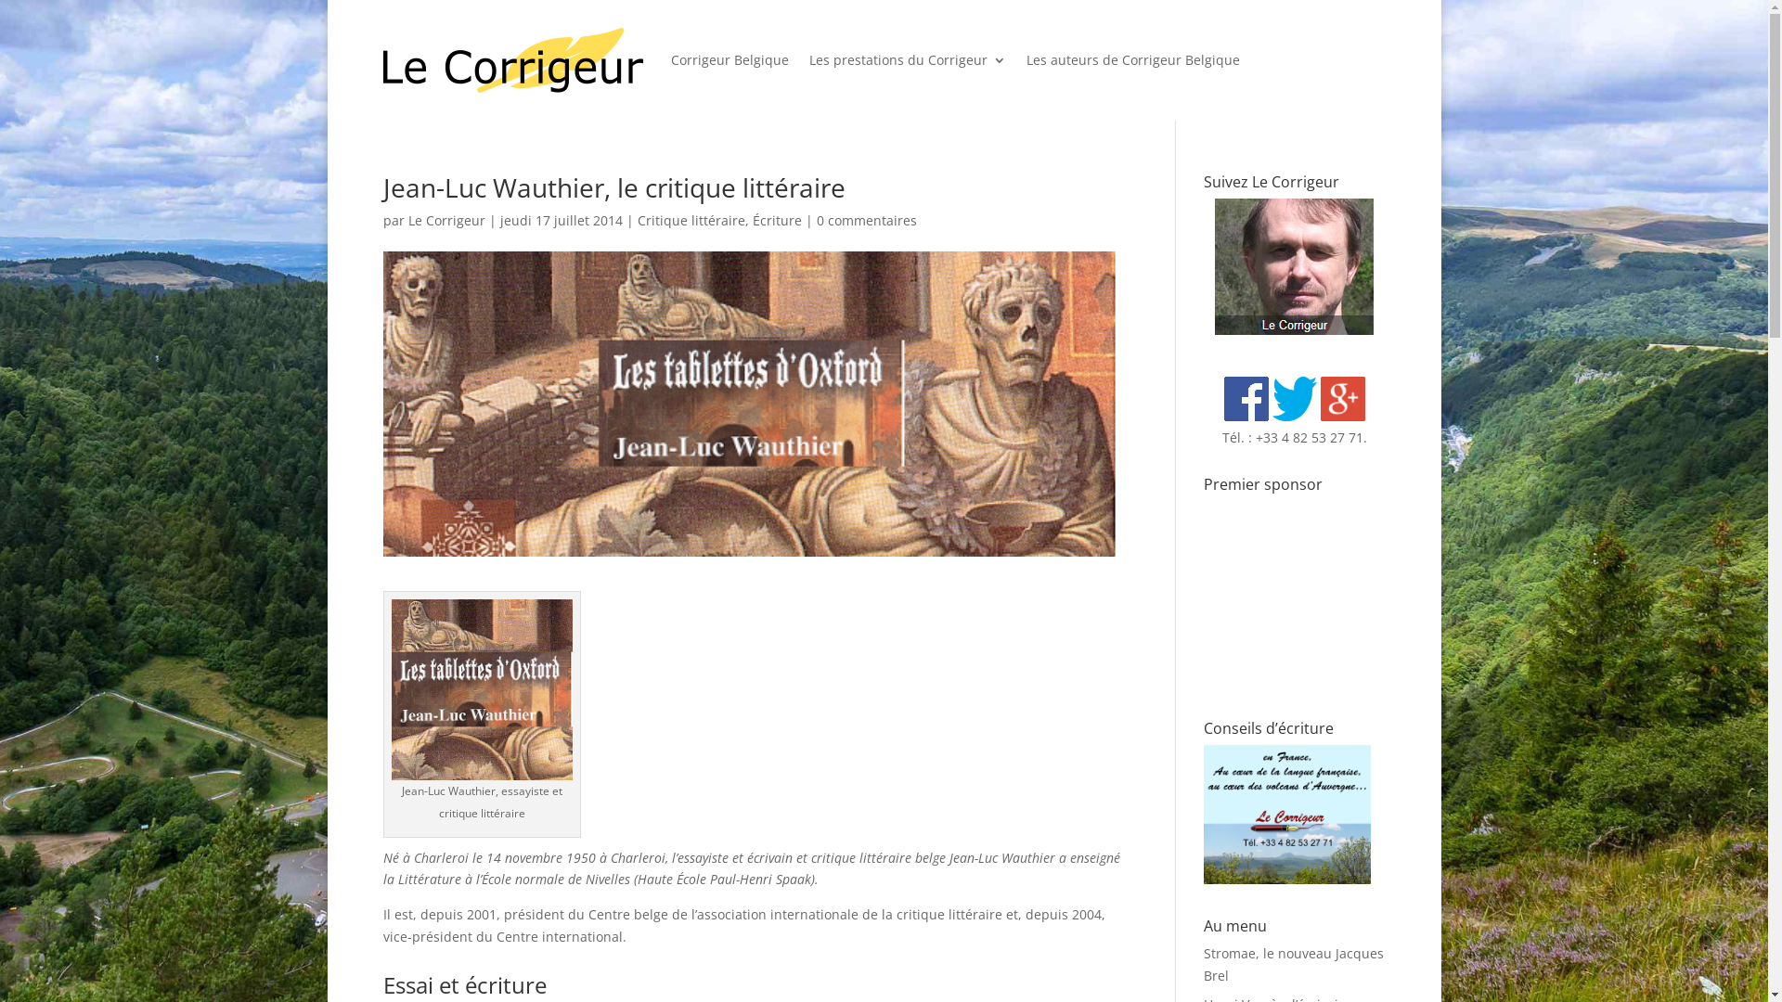 This screenshot has height=1002, width=1782. I want to click on 0 commentaires, so click(867, 221).